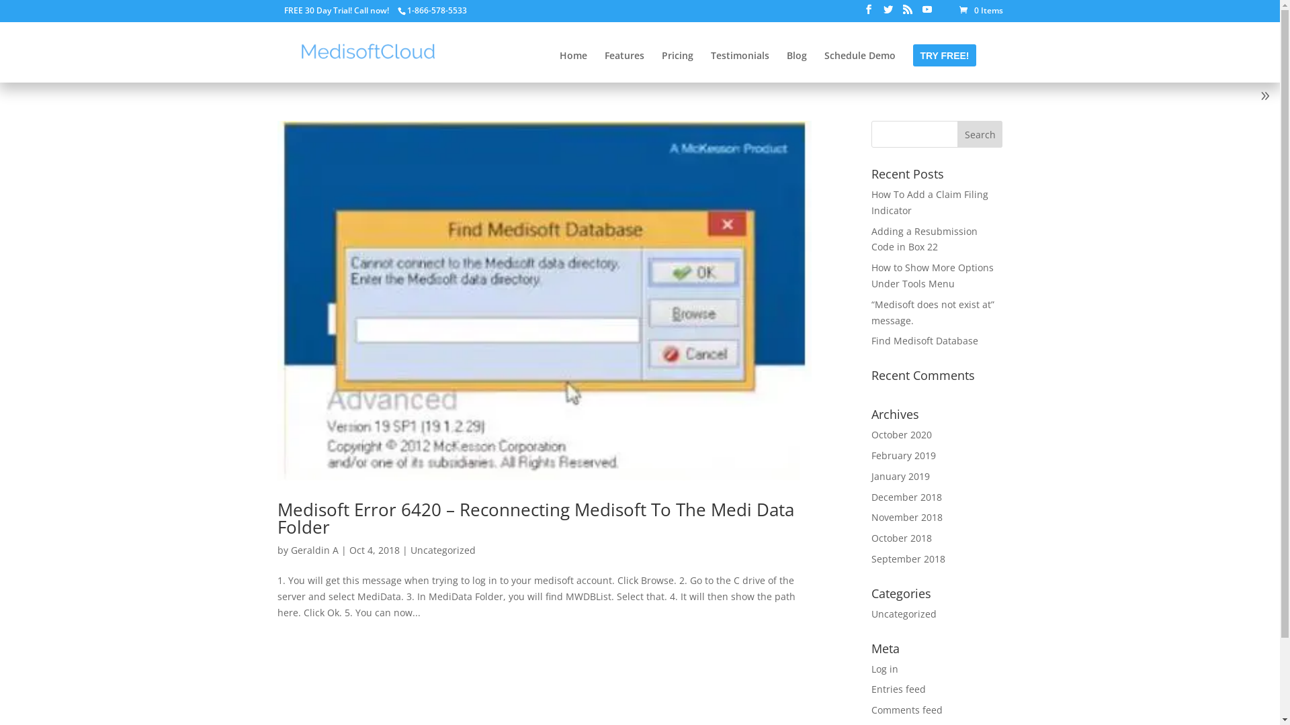 Image resolution: width=1290 pixels, height=725 pixels. Describe the element at coordinates (907, 497) in the screenshot. I see `December 2018` at that location.